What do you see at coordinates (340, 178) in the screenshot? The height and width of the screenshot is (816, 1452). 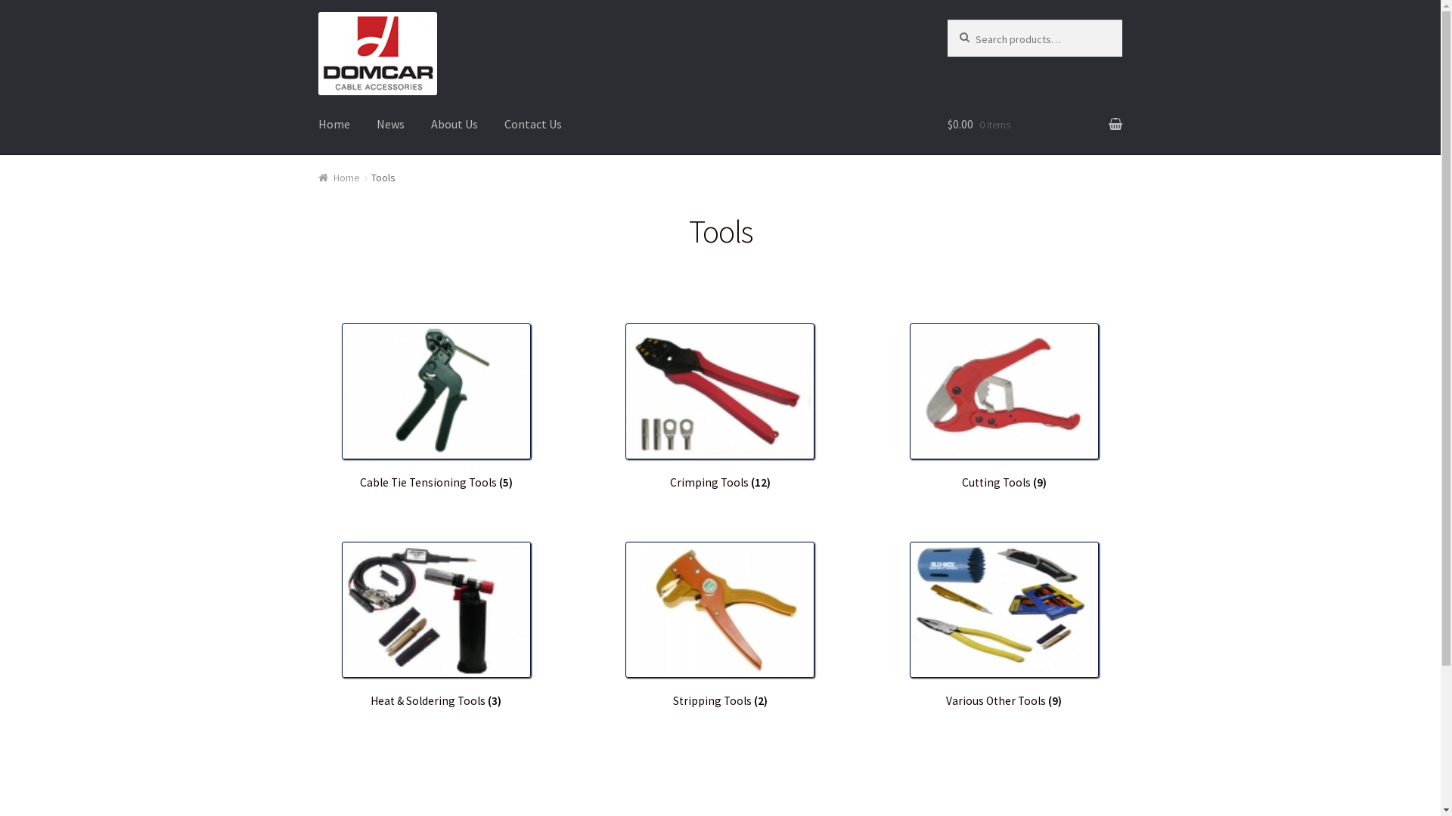 I see `Home` at bounding box center [340, 178].